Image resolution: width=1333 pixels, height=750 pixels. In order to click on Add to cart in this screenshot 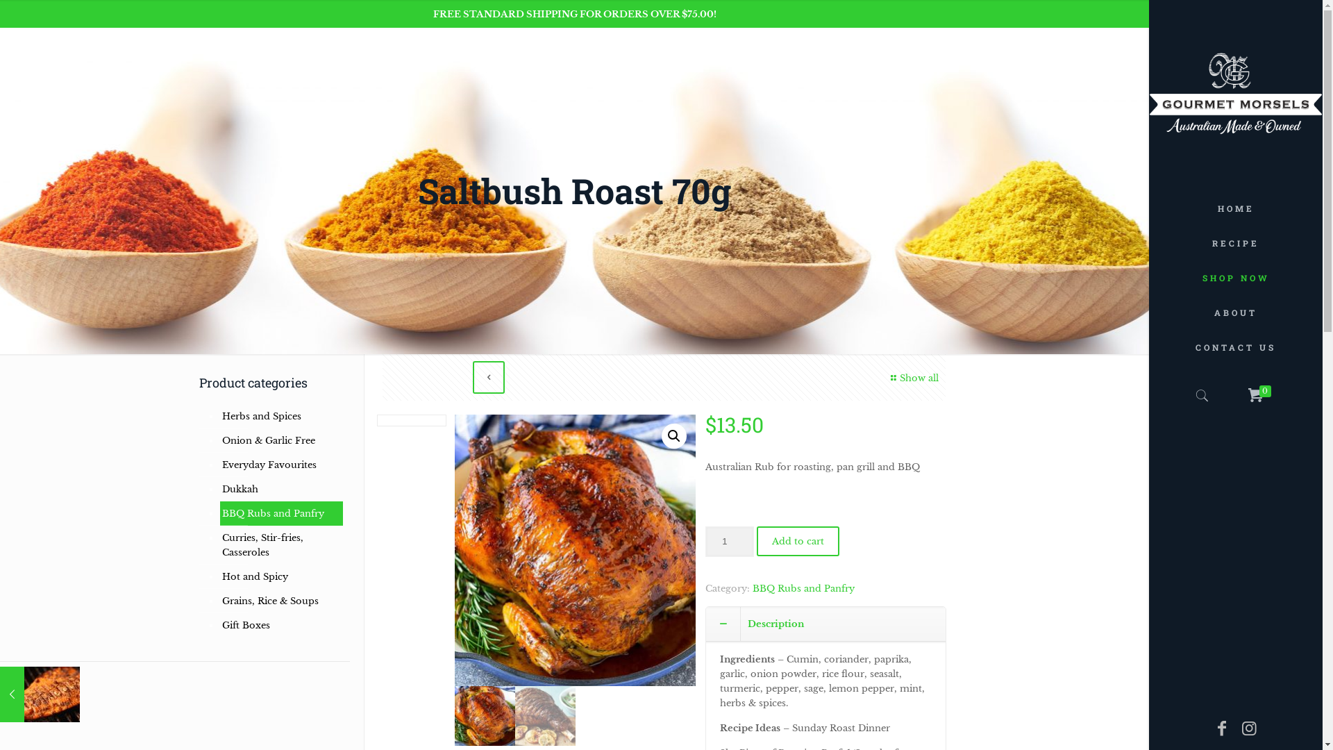, I will do `click(798, 542)`.